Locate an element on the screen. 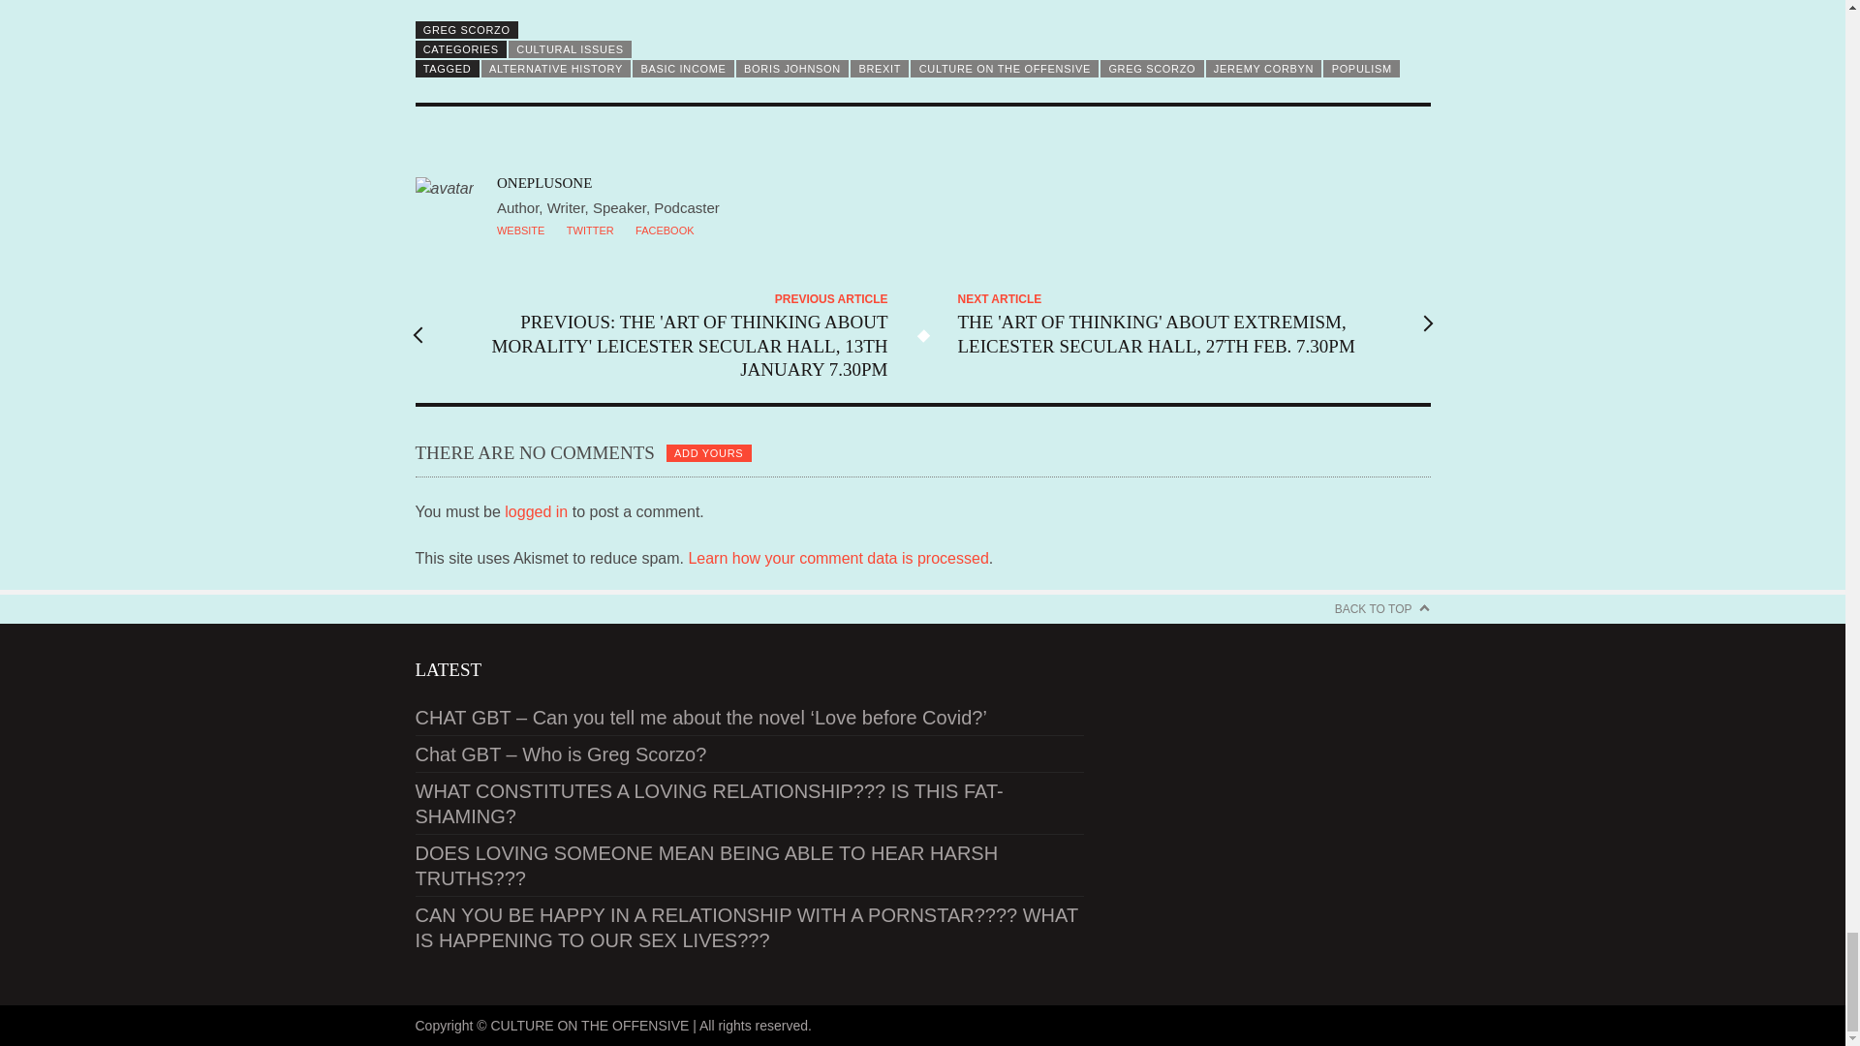  View all posts tagged culture on the offensive is located at coordinates (1005, 68).